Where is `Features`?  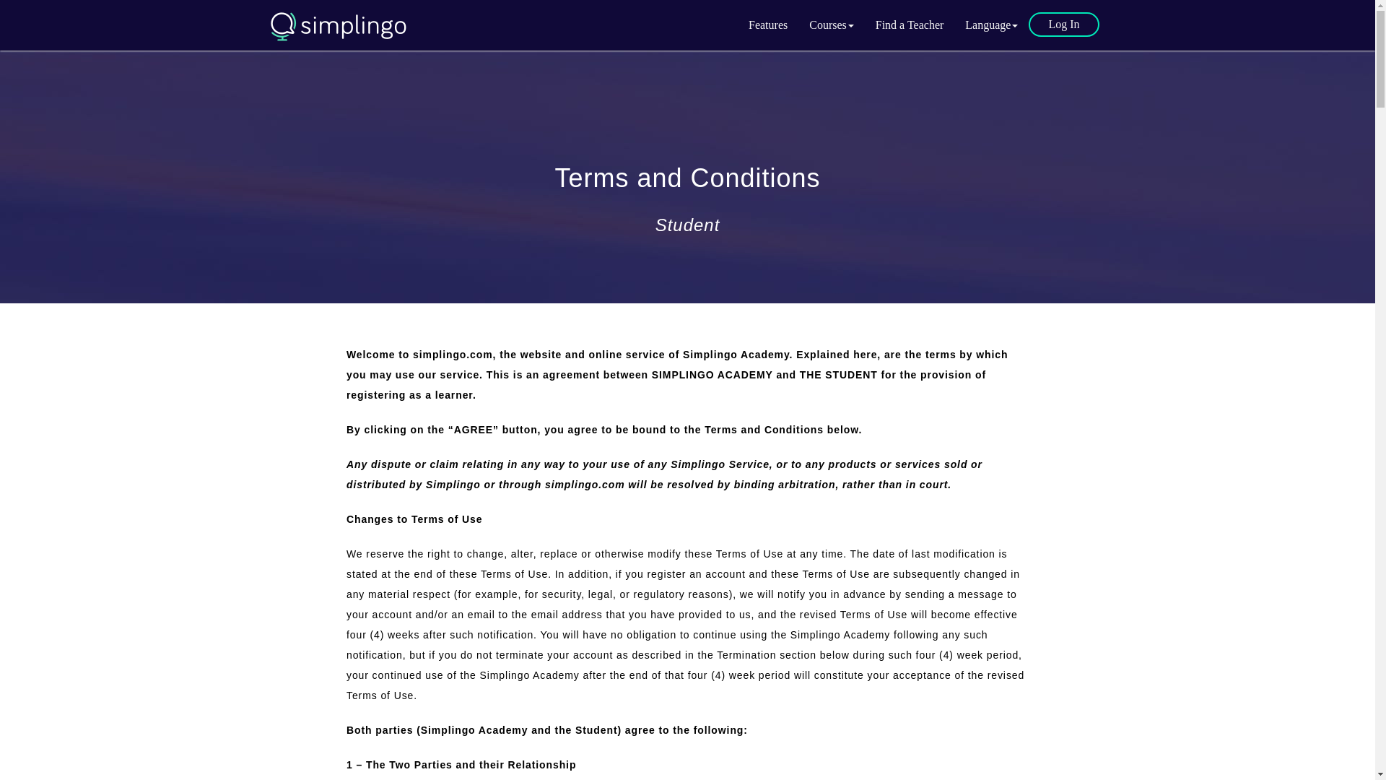 Features is located at coordinates (767, 25).